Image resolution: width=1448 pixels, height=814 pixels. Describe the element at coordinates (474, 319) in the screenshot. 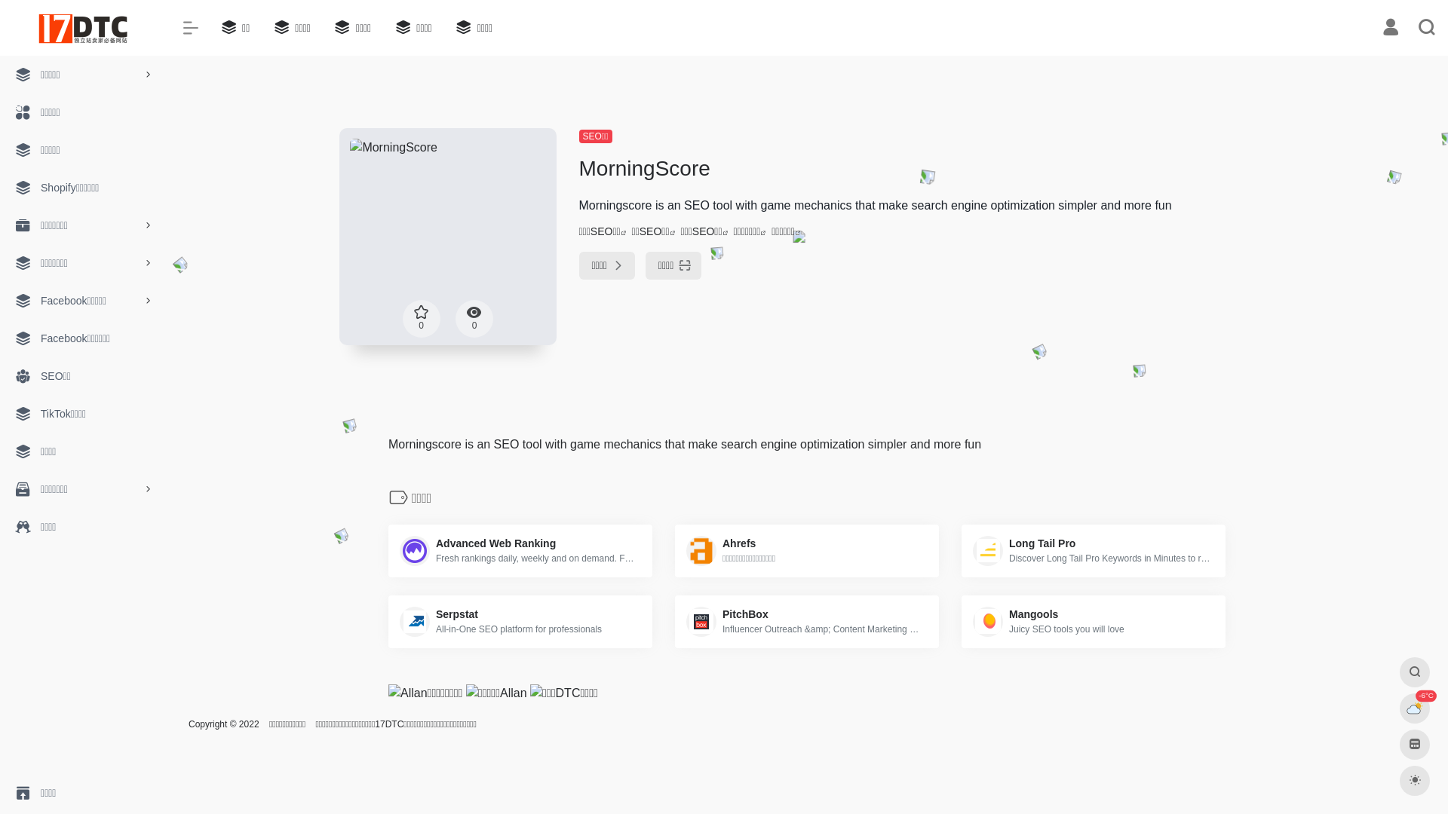

I see `0` at that location.